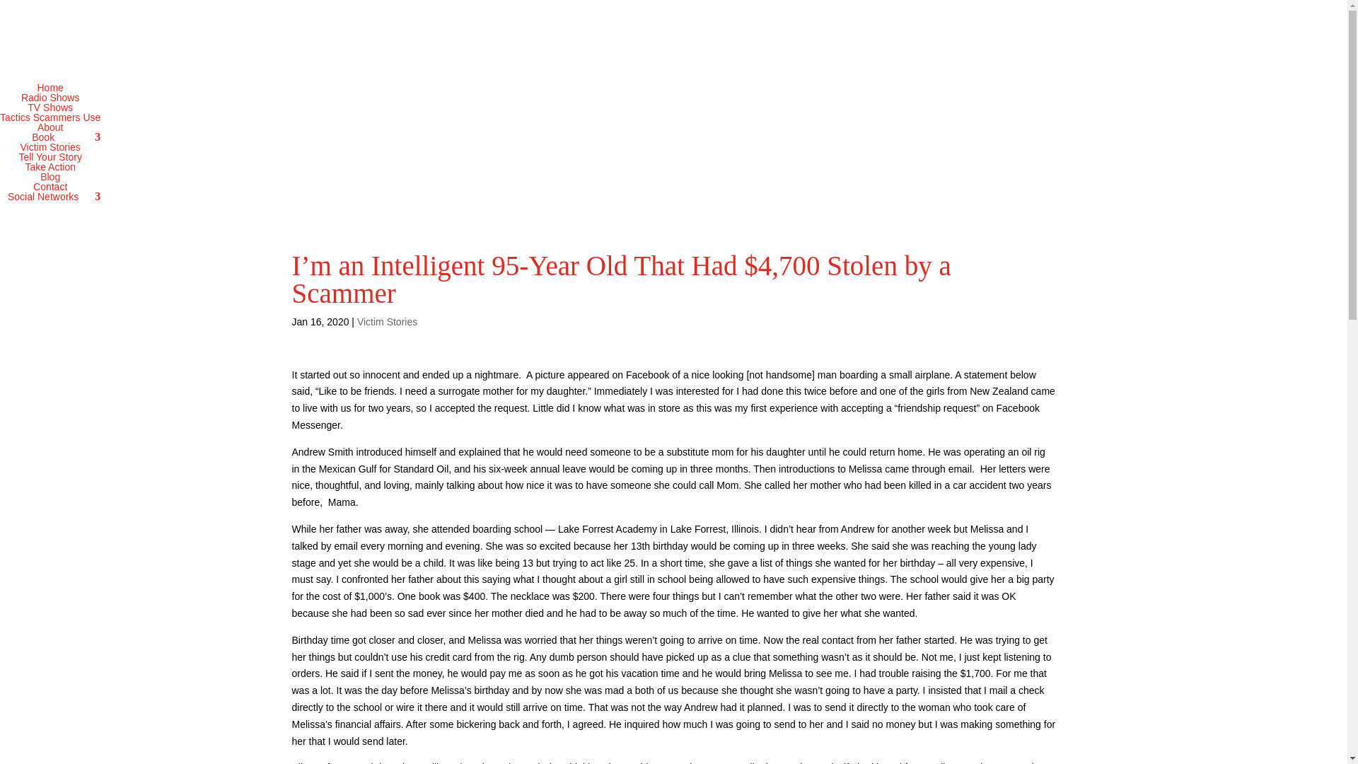 Image resolution: width=1358 pixels, height=764 pixels. What do you see at coordinates (50, 187) in the screenshot?
I see `Contact` at bounding box center [50, 187].